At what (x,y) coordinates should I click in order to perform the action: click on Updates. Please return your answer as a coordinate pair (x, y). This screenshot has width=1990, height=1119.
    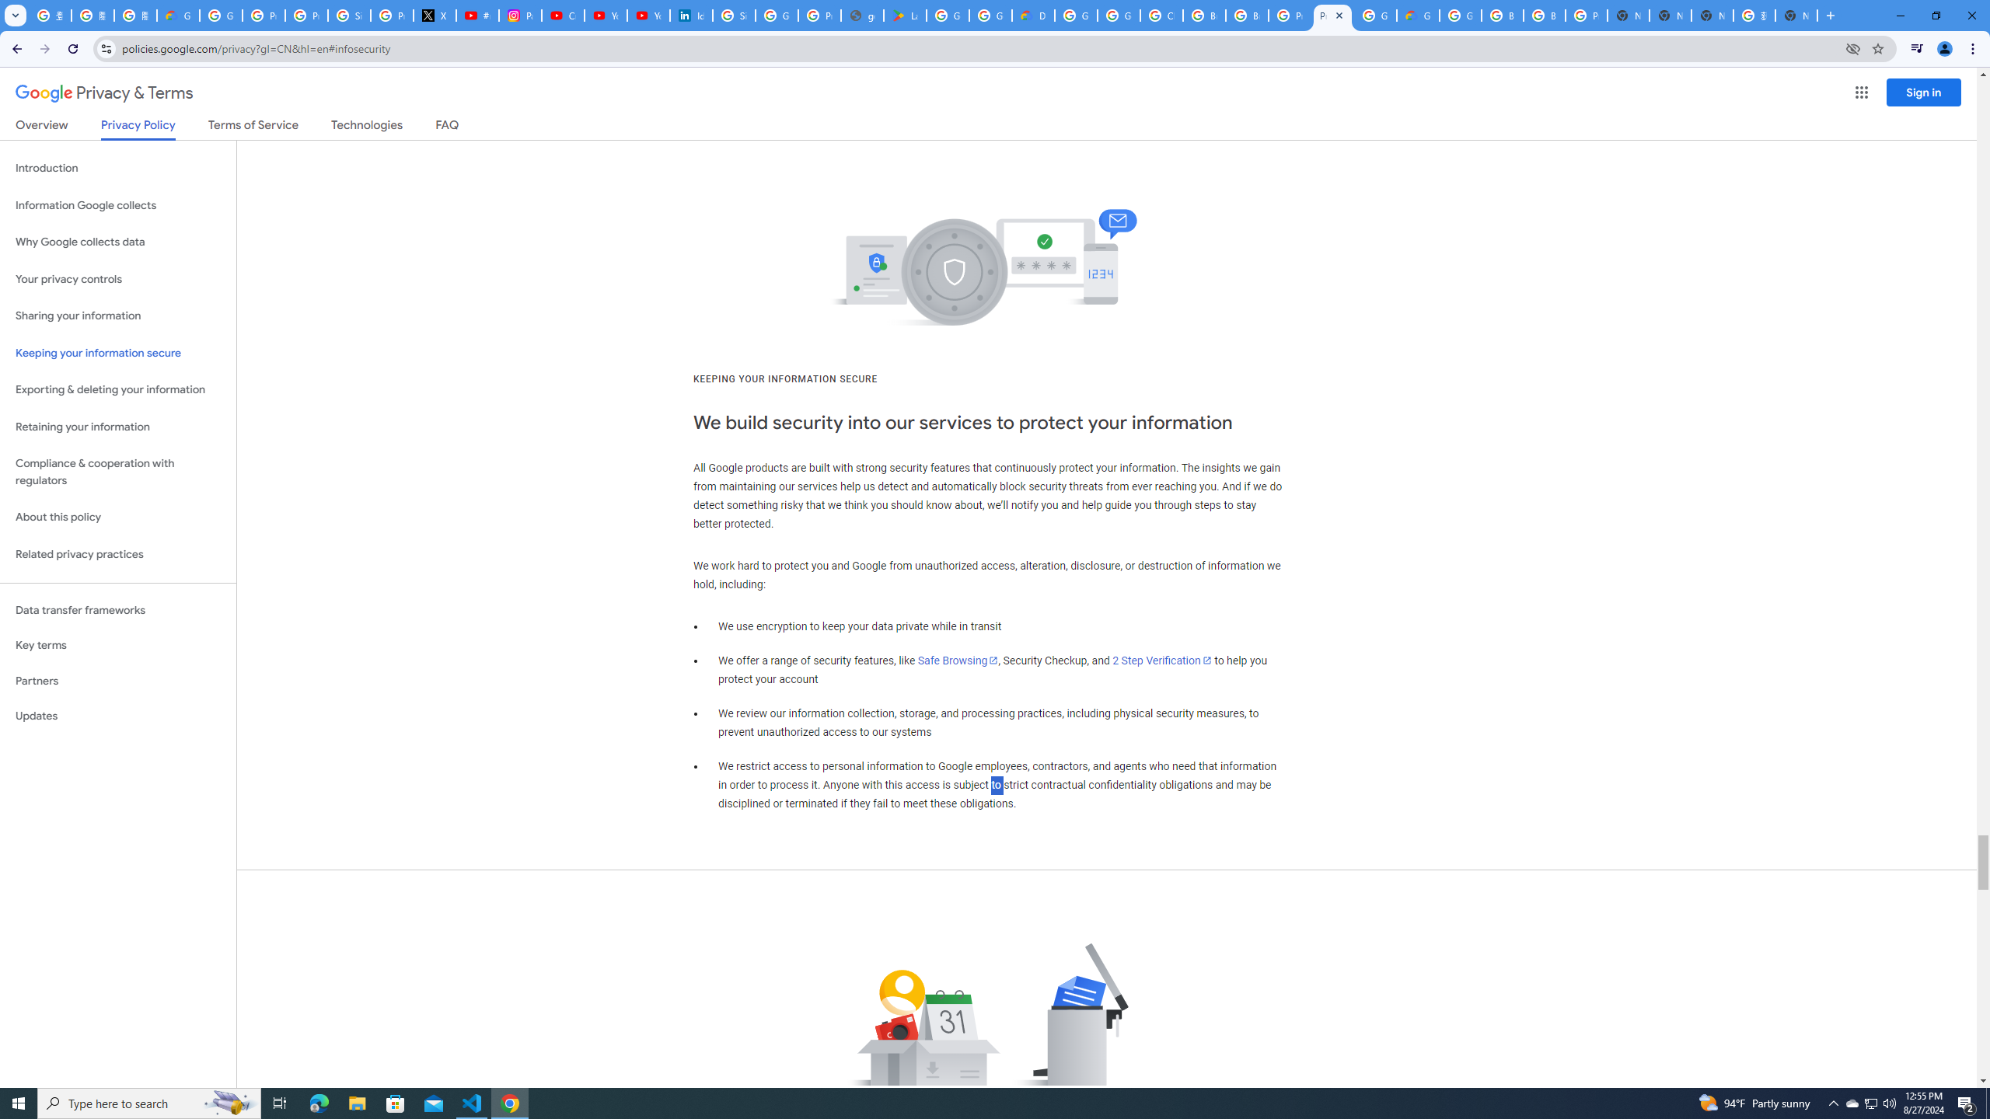
    Looking at the image, I should click on (118, 716).